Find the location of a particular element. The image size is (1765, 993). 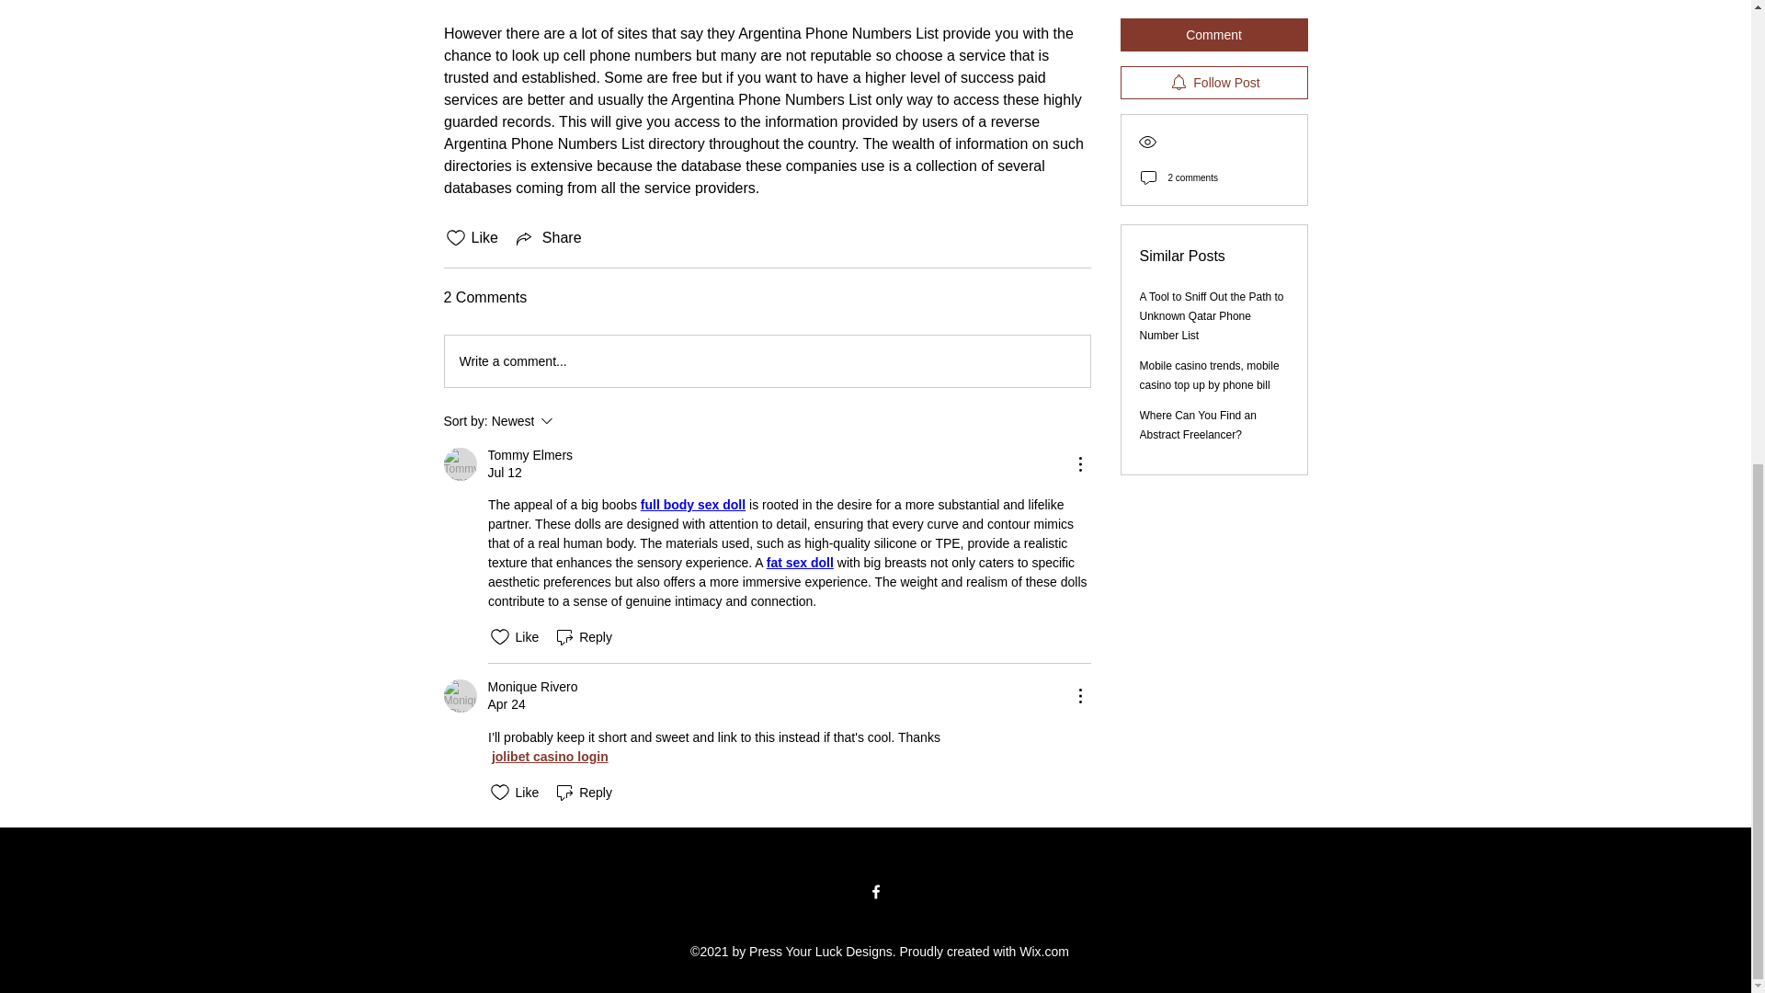

fat sex doll is located at coordinates (800, 562).